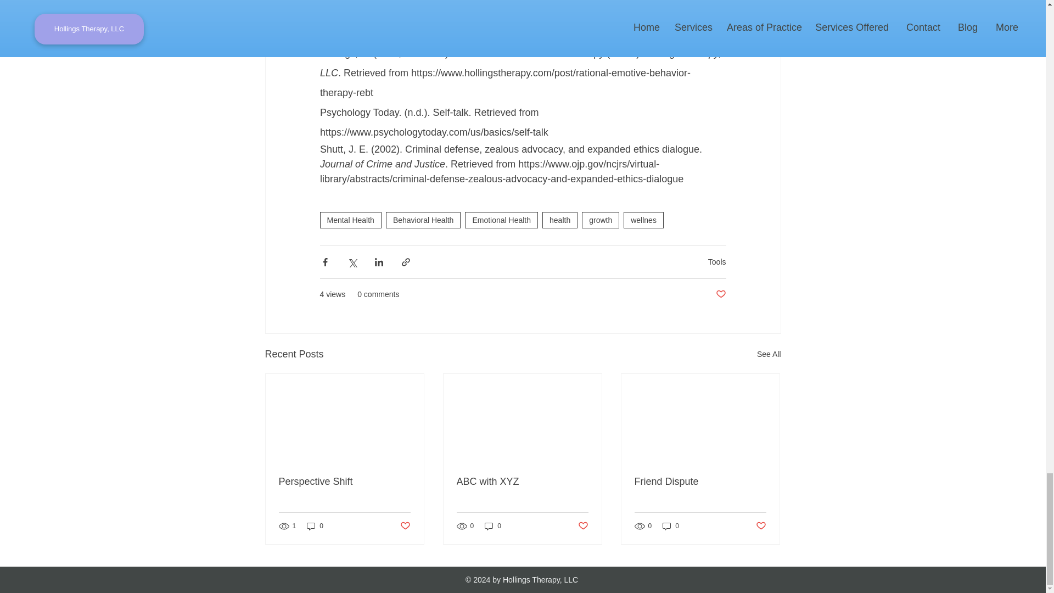 The image size is (1054, 593). Describe the element at coordinates (350, 220) in the screenshot. I see `Mental Health` at that location.